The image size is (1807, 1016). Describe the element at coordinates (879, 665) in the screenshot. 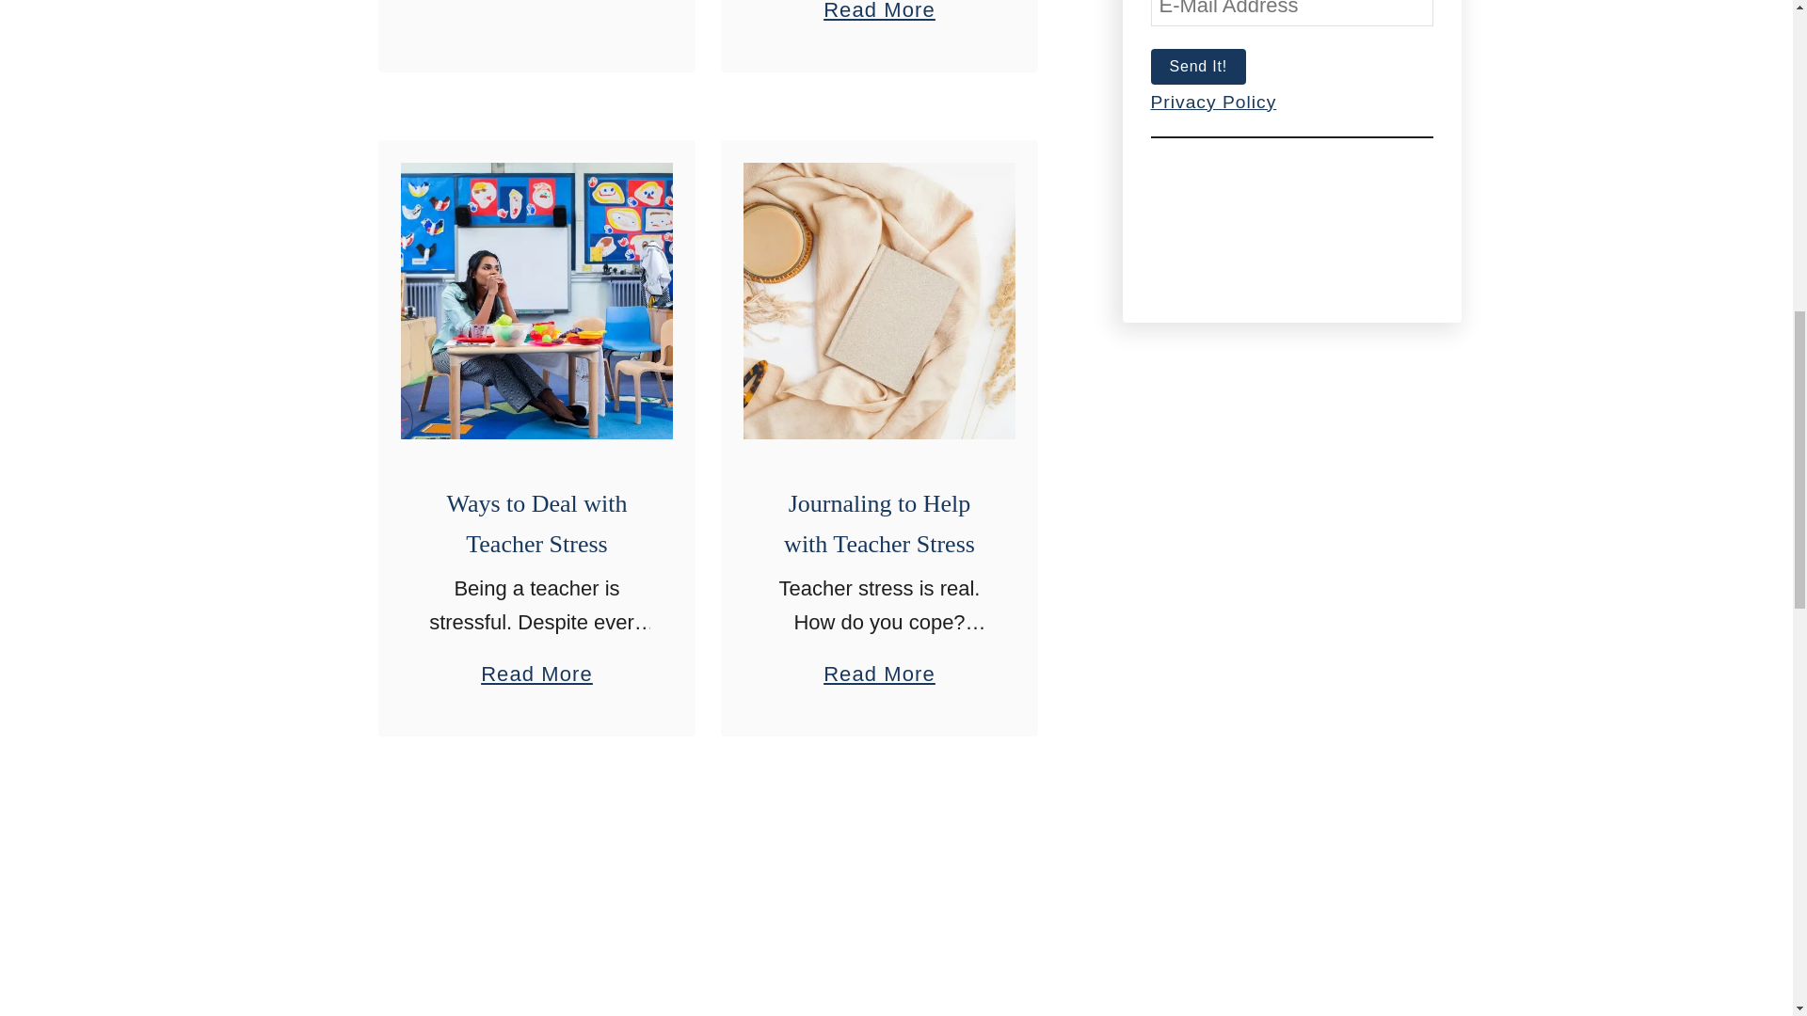

I see `Journaling to Help with Teacher Stress` at that location.